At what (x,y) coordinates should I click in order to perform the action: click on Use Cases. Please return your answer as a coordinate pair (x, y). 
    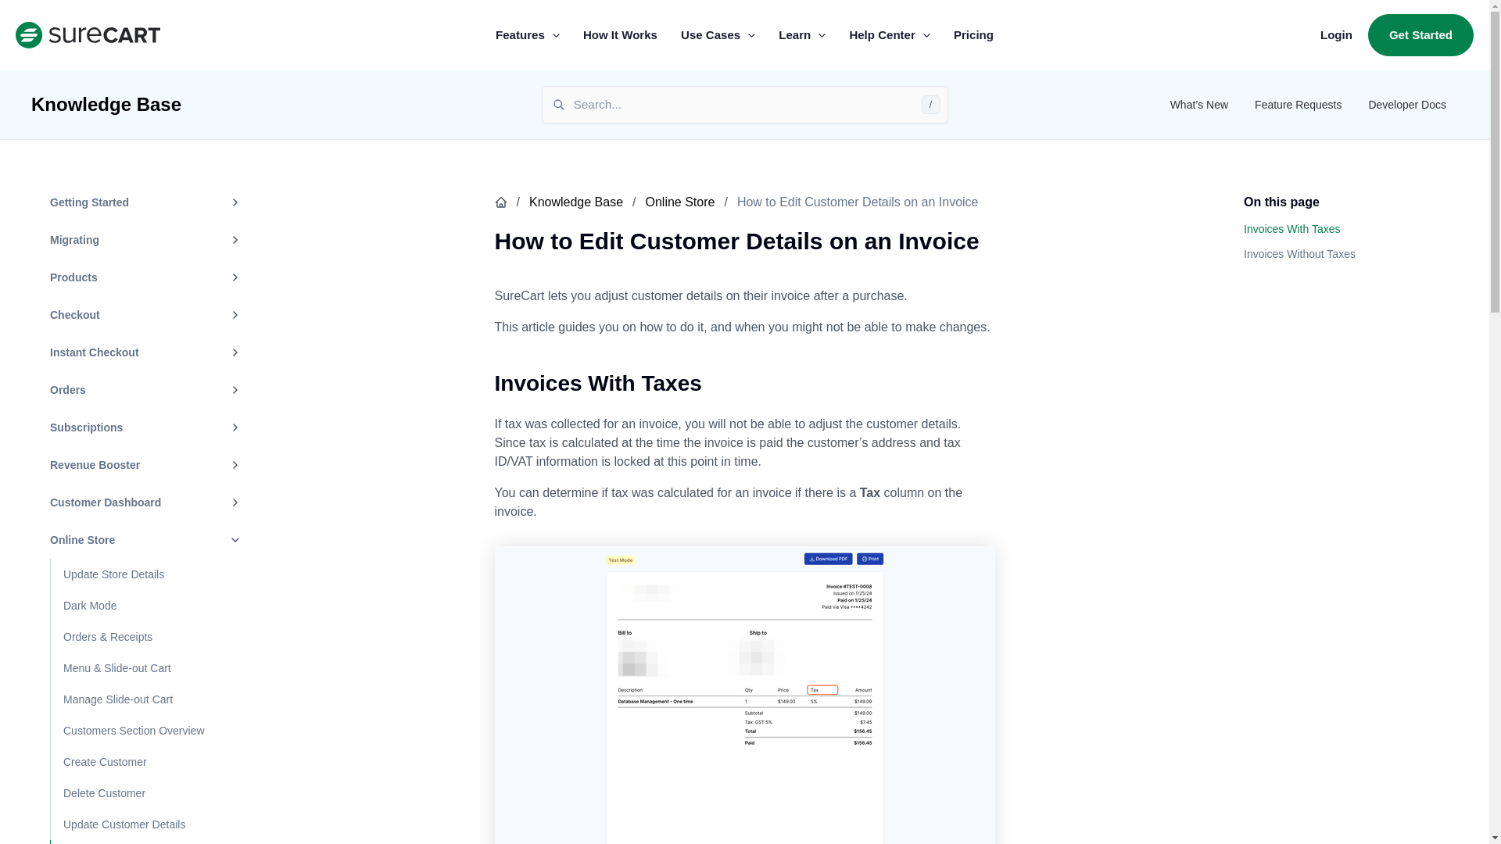
    Looking at the image, I should click on (718, 35).